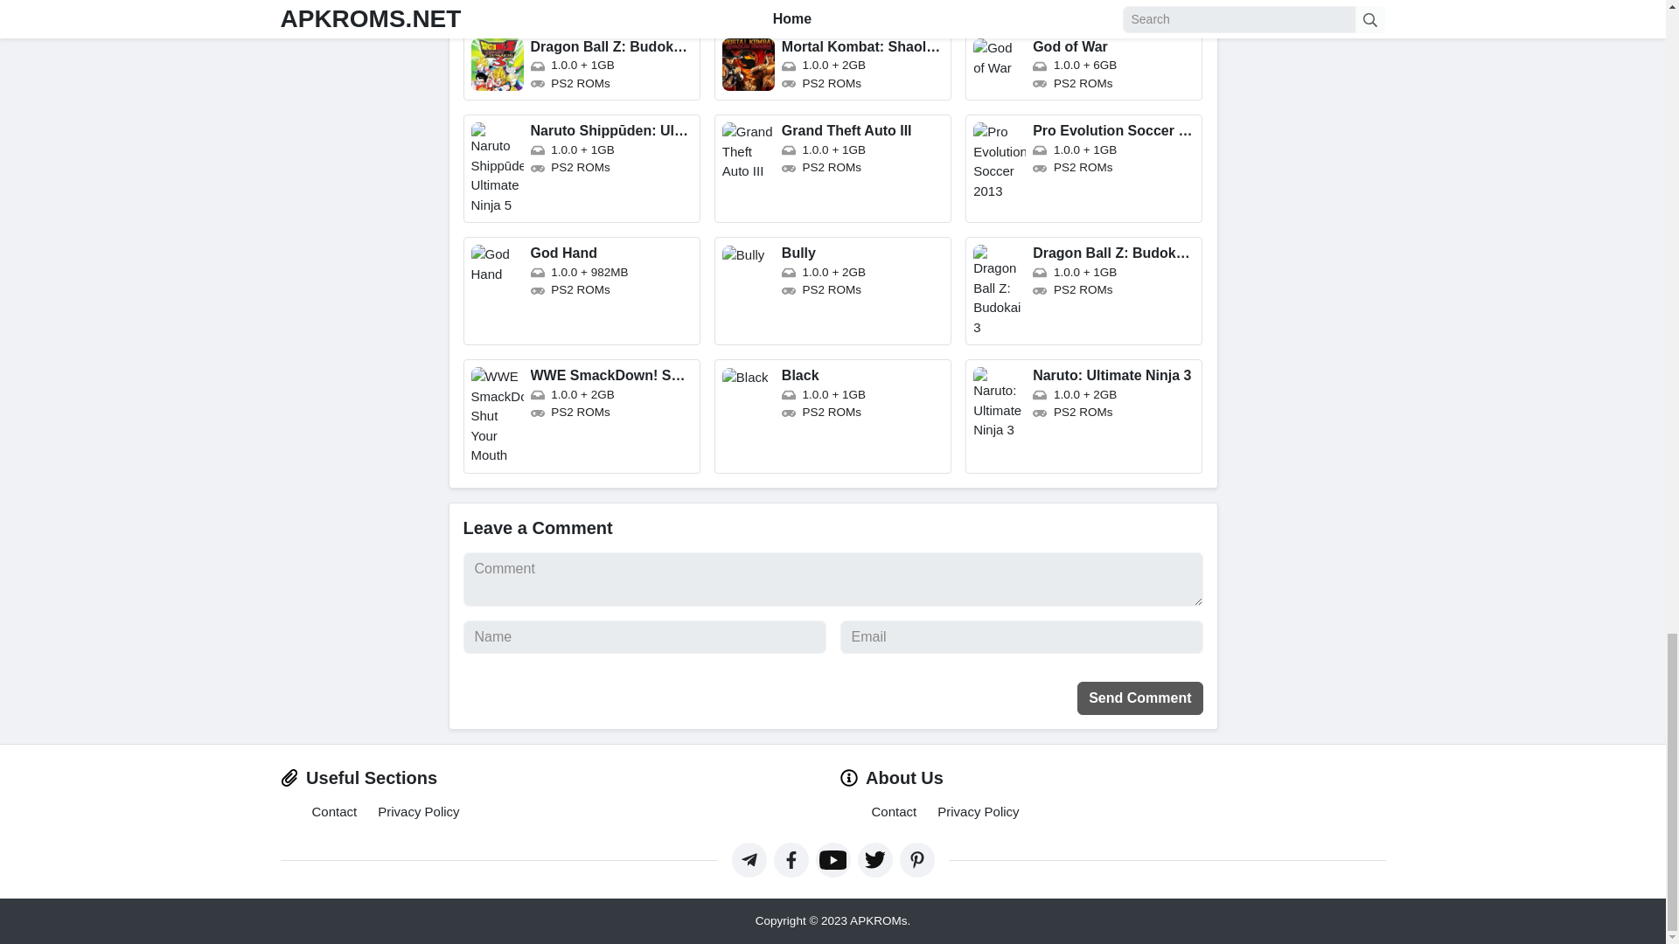 Image resolution: width=1679 pixels, height=944 pixels. What do you see at coordinates (1083, 65) in the screenshot?
I see `God of War` at bounding box center [1083, 65].